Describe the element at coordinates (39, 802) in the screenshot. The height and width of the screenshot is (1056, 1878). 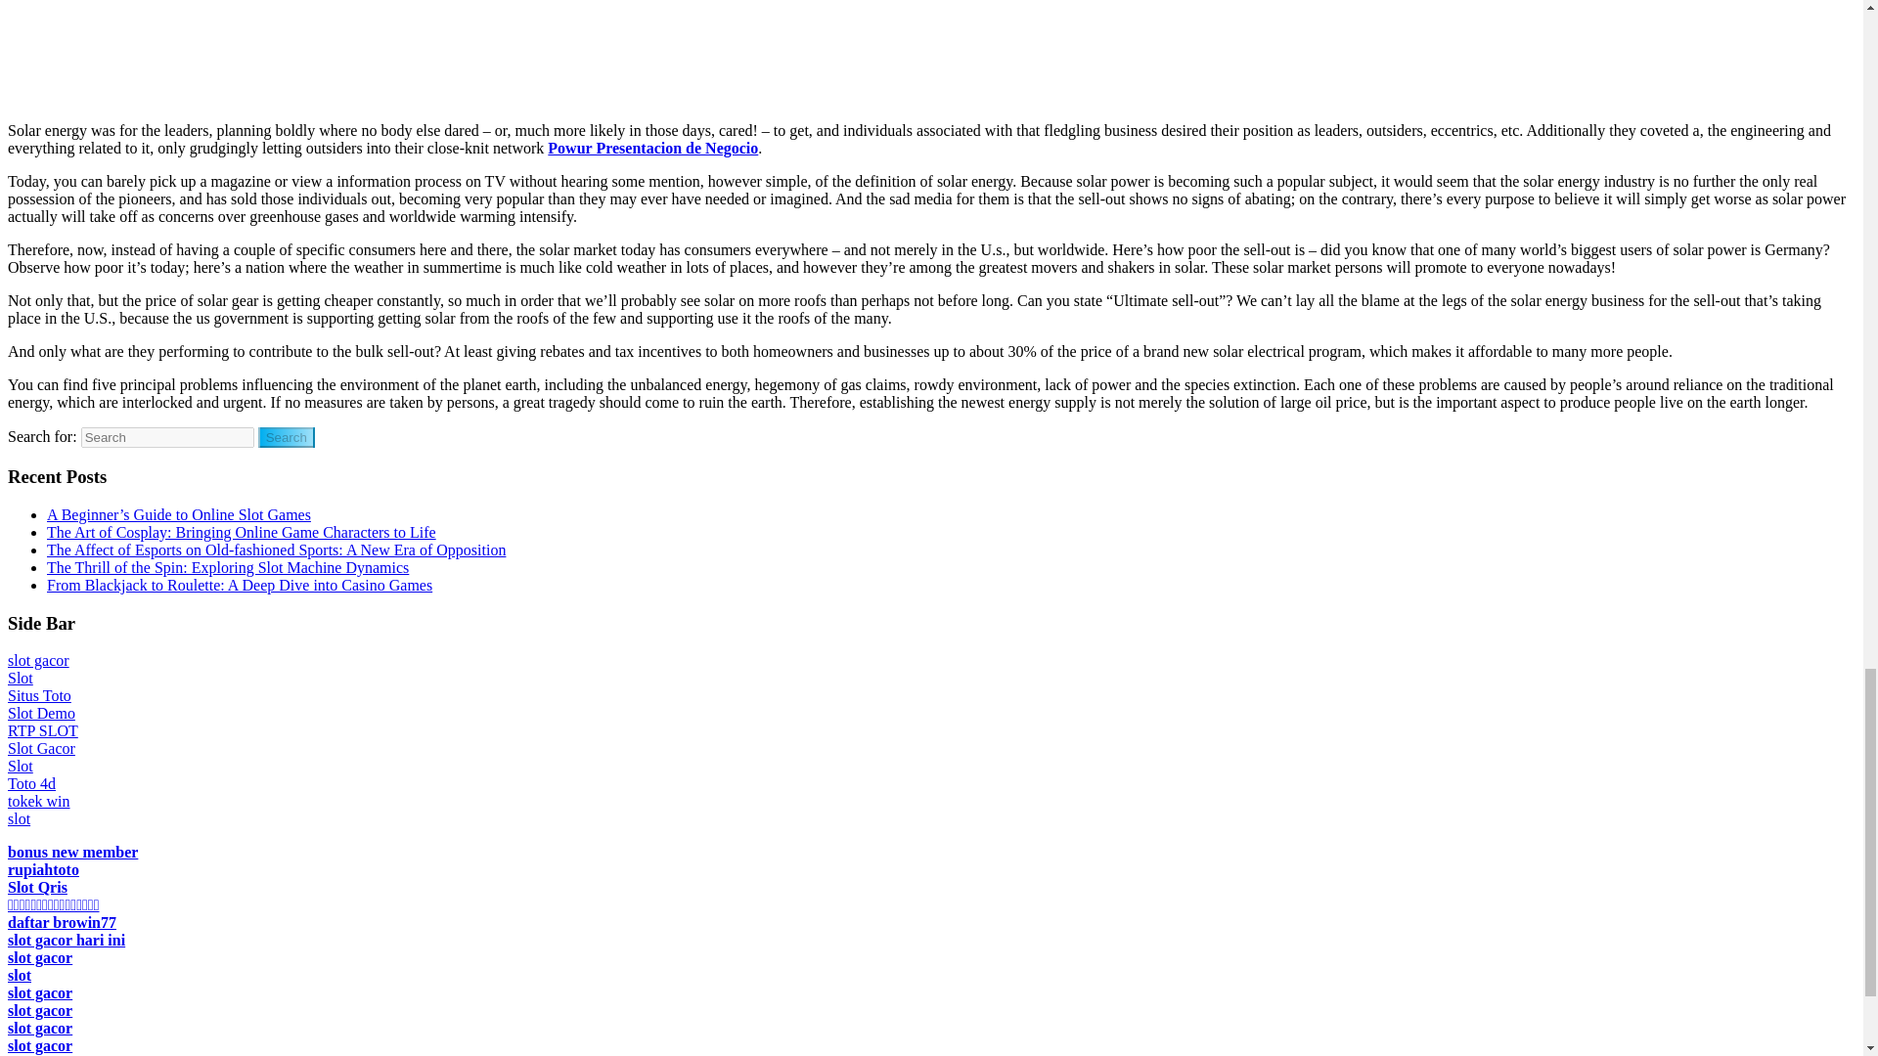
I see `tokek win` at that location.